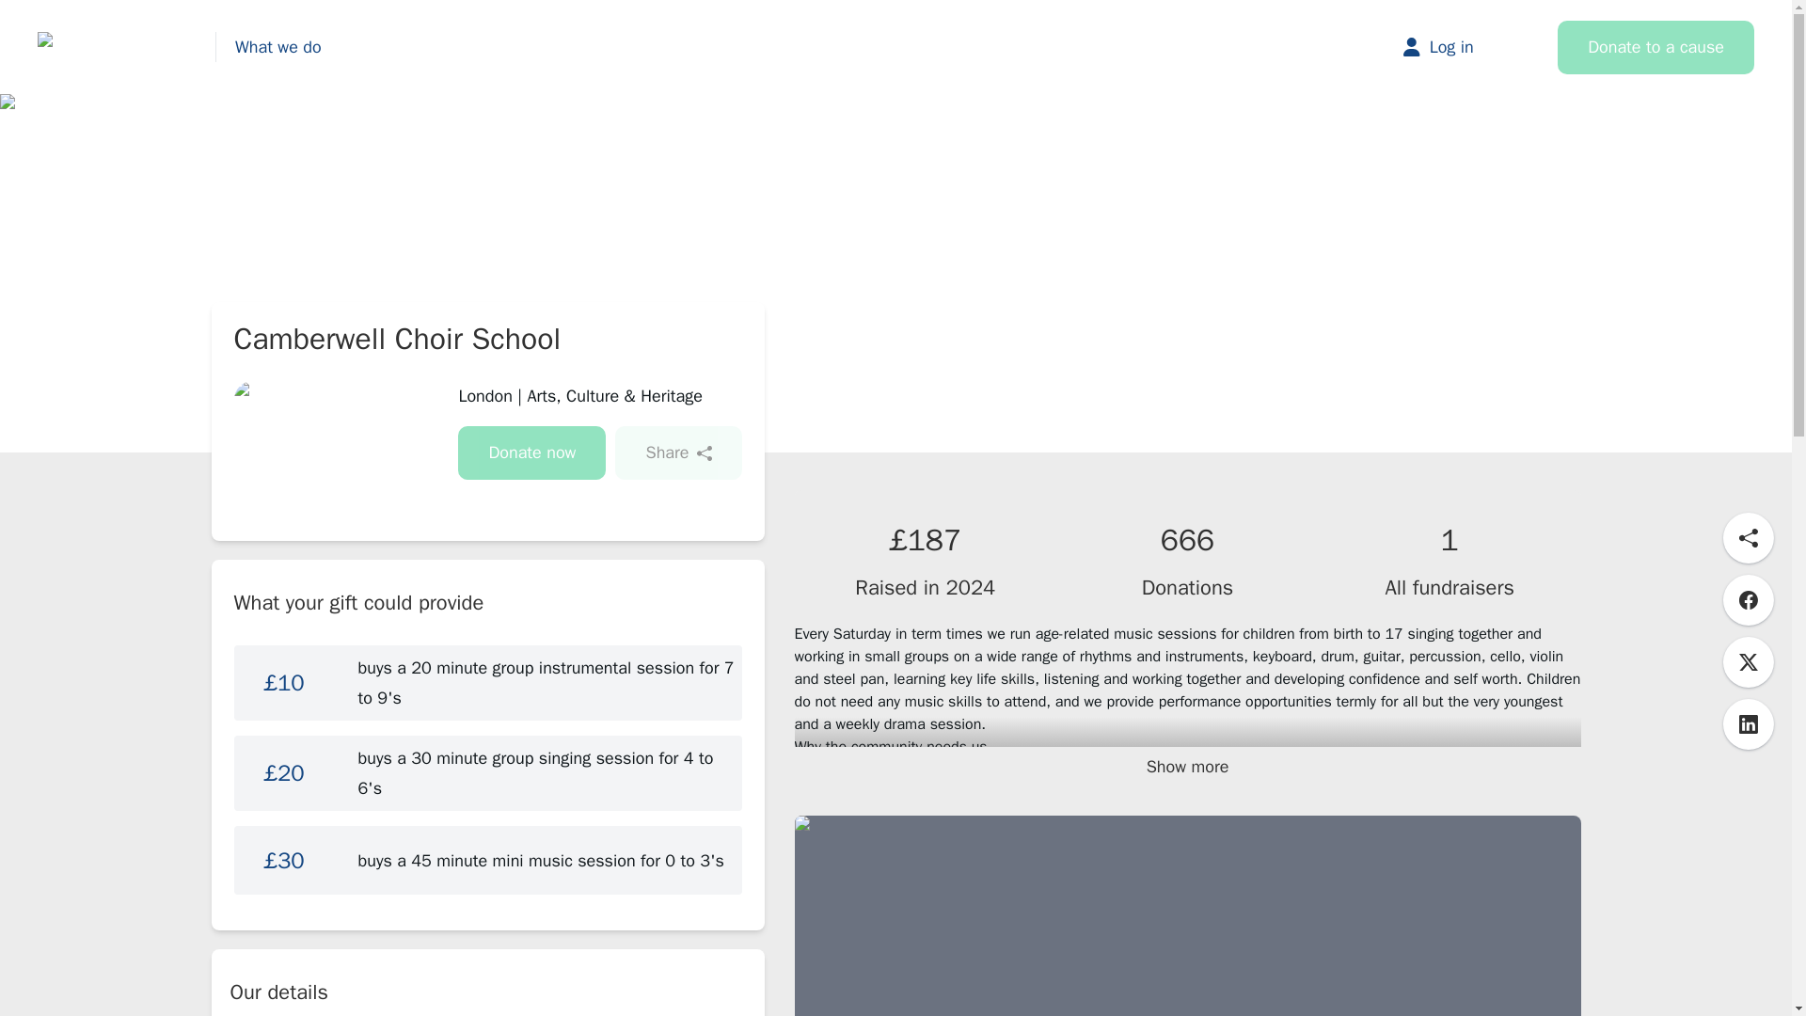  I want to click on Show more, so click(1187, 767).